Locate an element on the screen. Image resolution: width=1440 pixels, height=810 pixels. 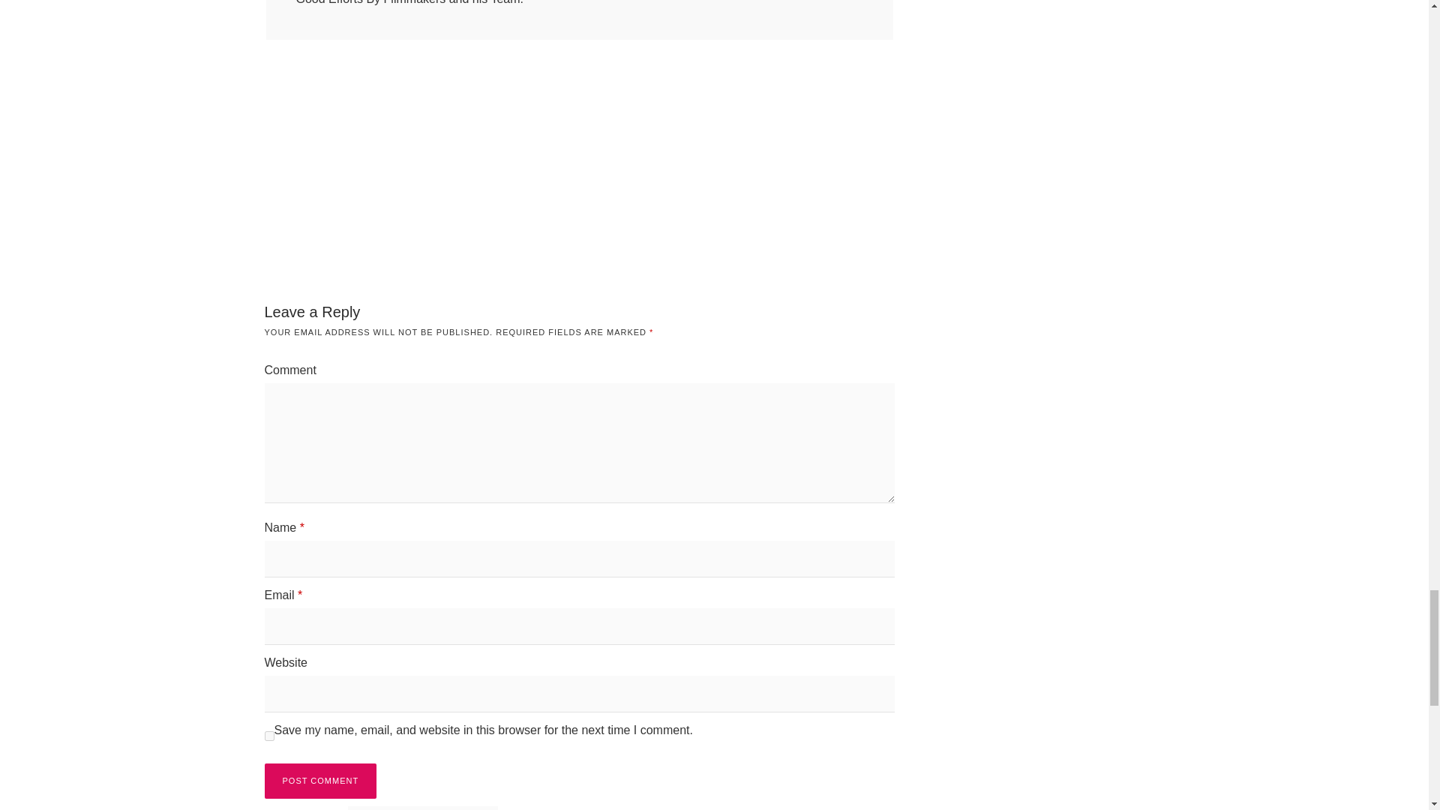
yes is located at coordinates (268, 736).